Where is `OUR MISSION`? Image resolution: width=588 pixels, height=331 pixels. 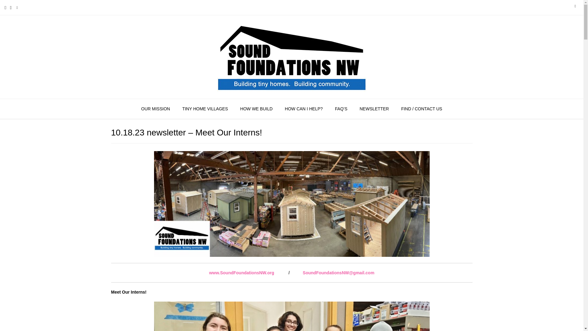
OUR MISSION is located at coordinates (156, 109).